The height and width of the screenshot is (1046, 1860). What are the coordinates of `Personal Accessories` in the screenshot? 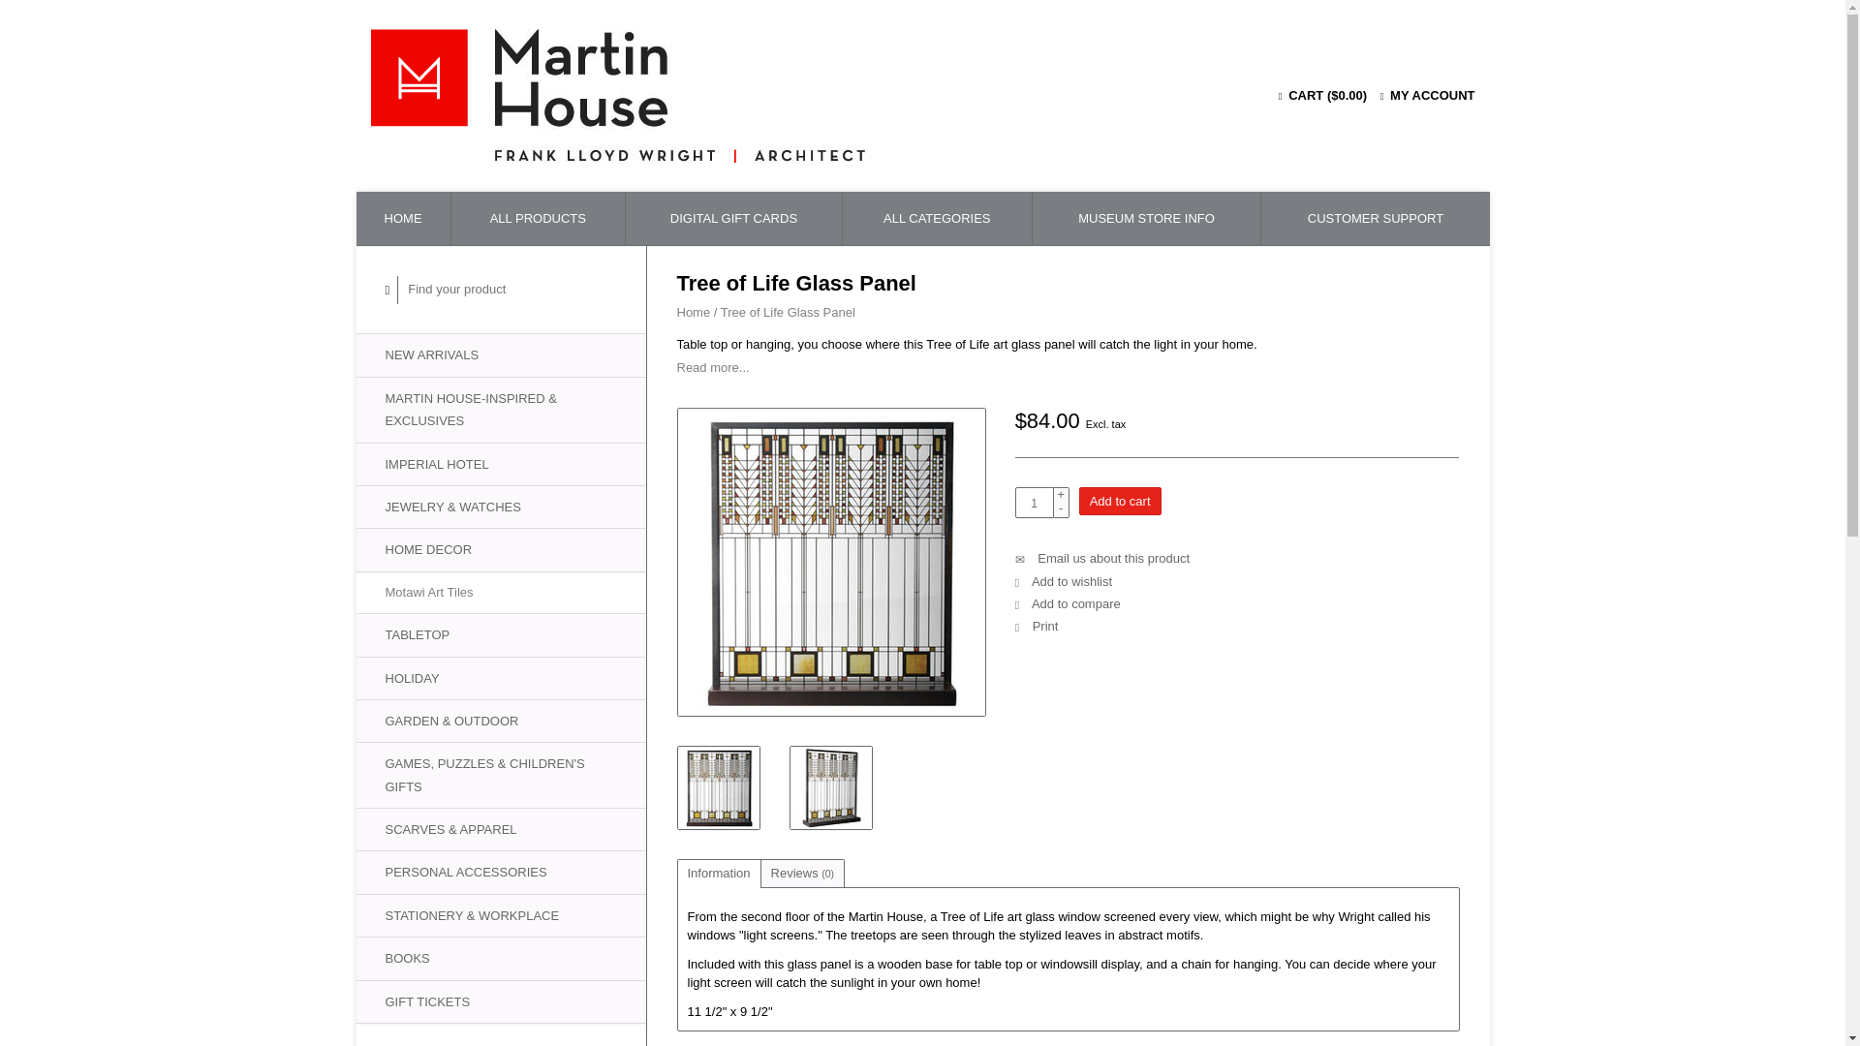 It's located at (501, 872).